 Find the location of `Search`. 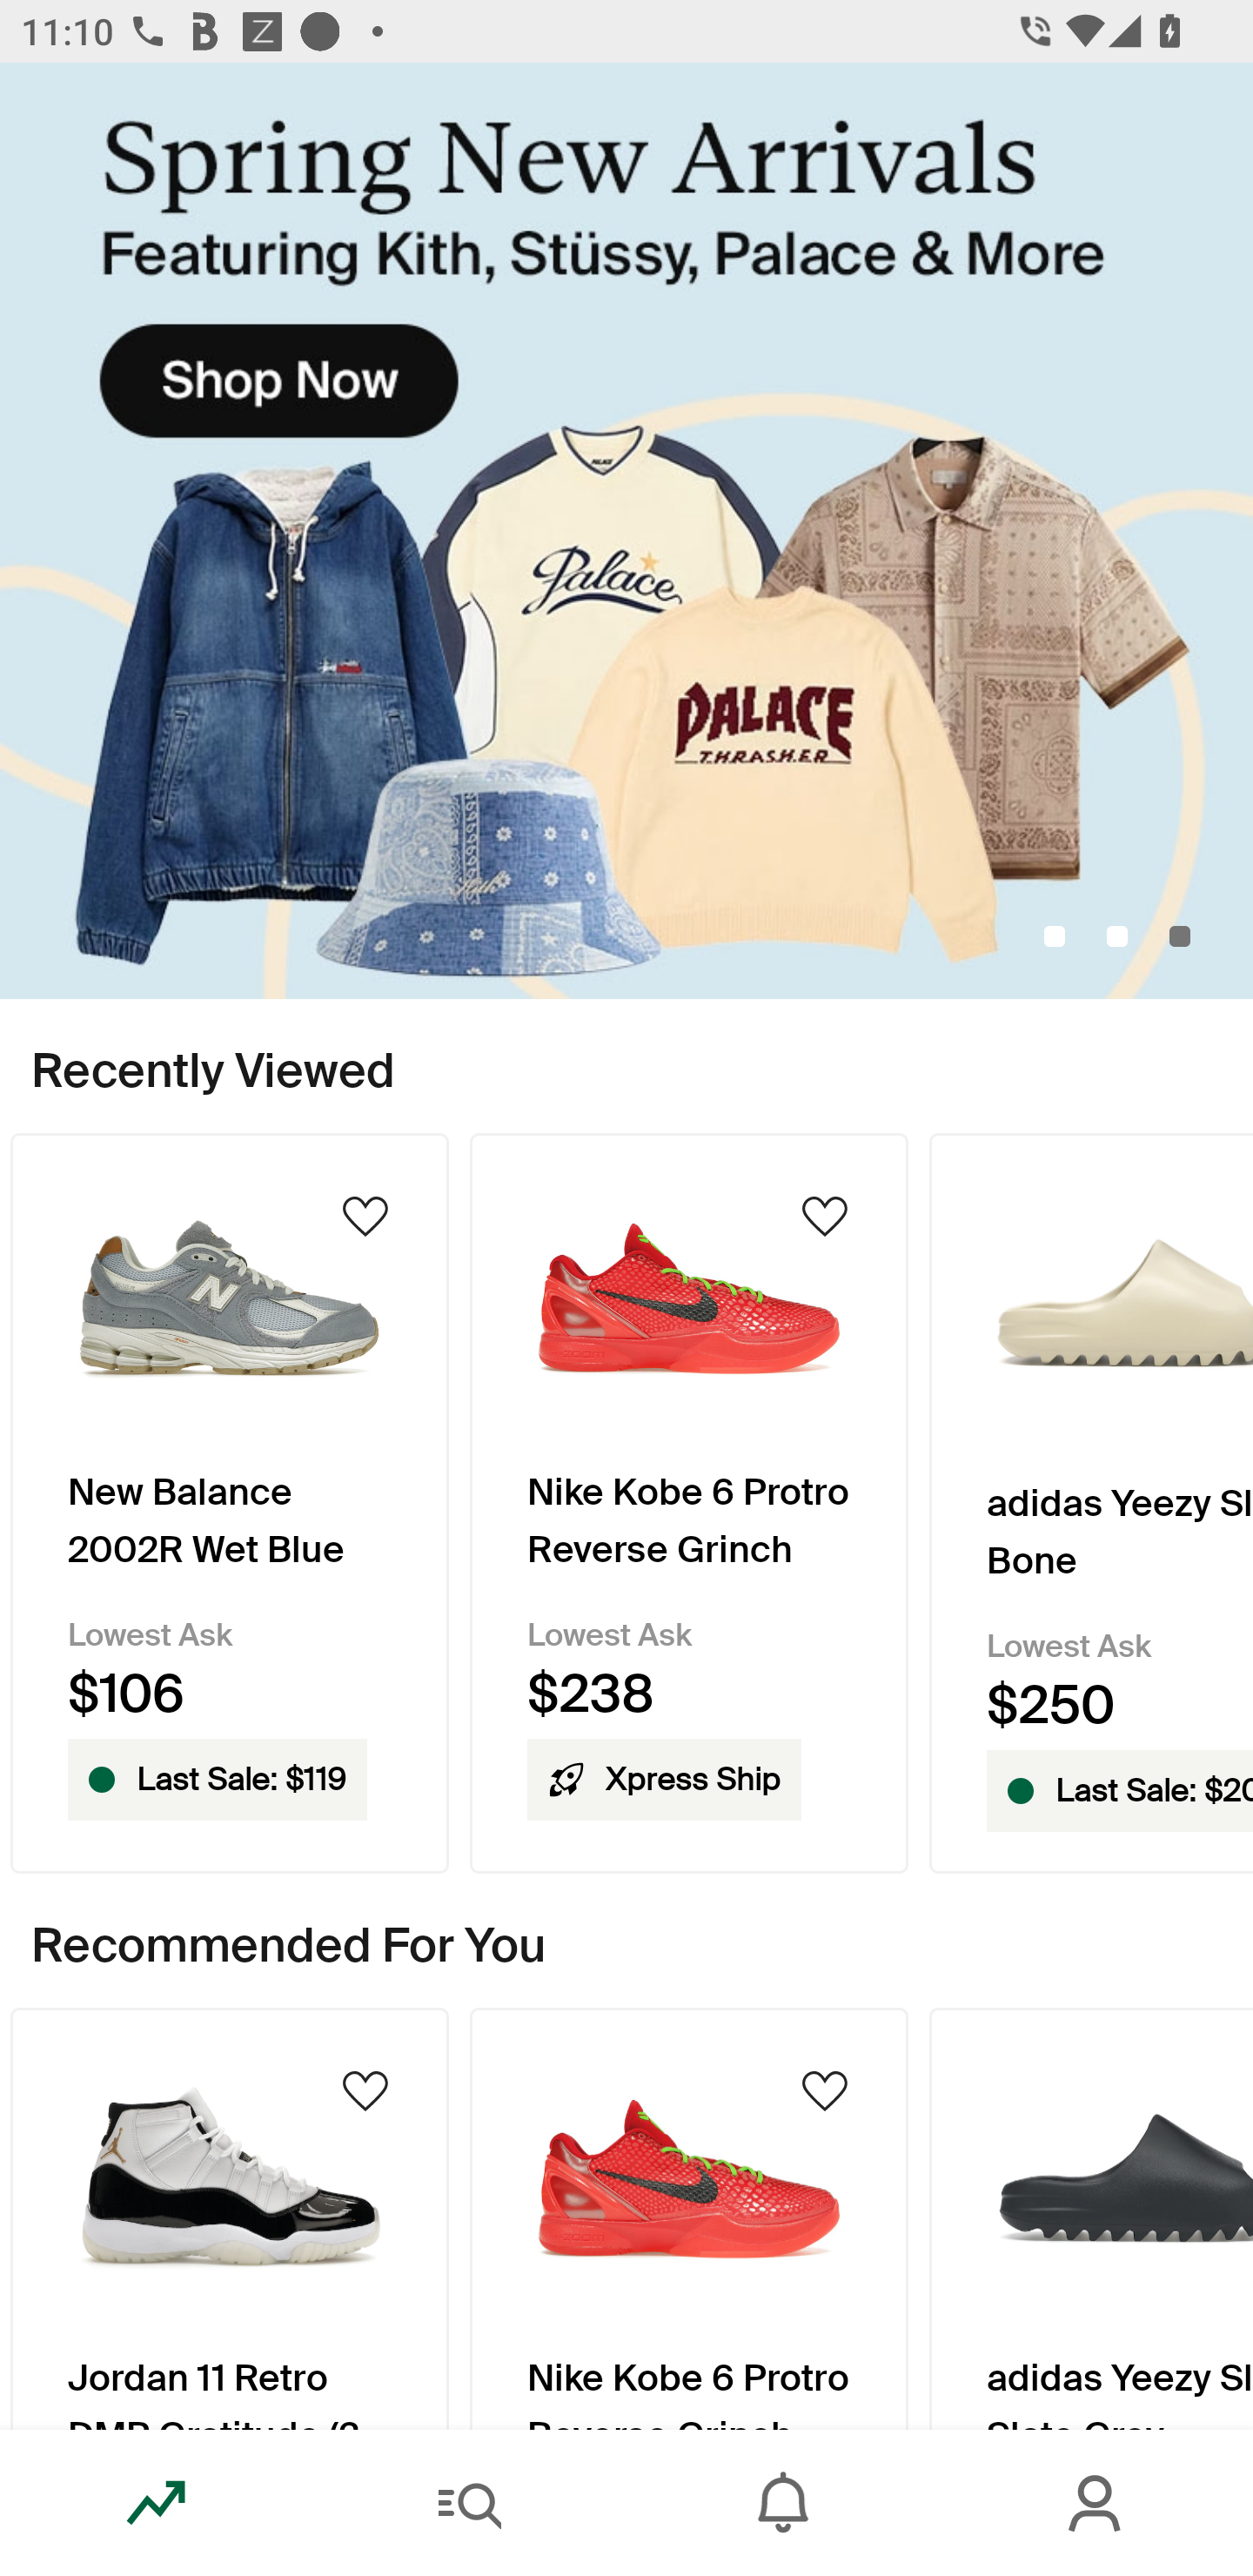

Search is located at coordinates (470, 2503).